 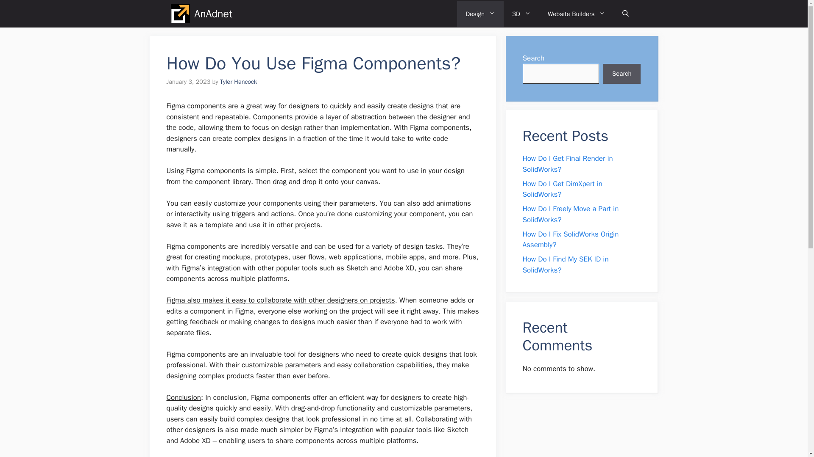 What do you see at coordinates (213, 14) in the screenshot?
I see `AnAdnet` at bounding box center [213, 14].